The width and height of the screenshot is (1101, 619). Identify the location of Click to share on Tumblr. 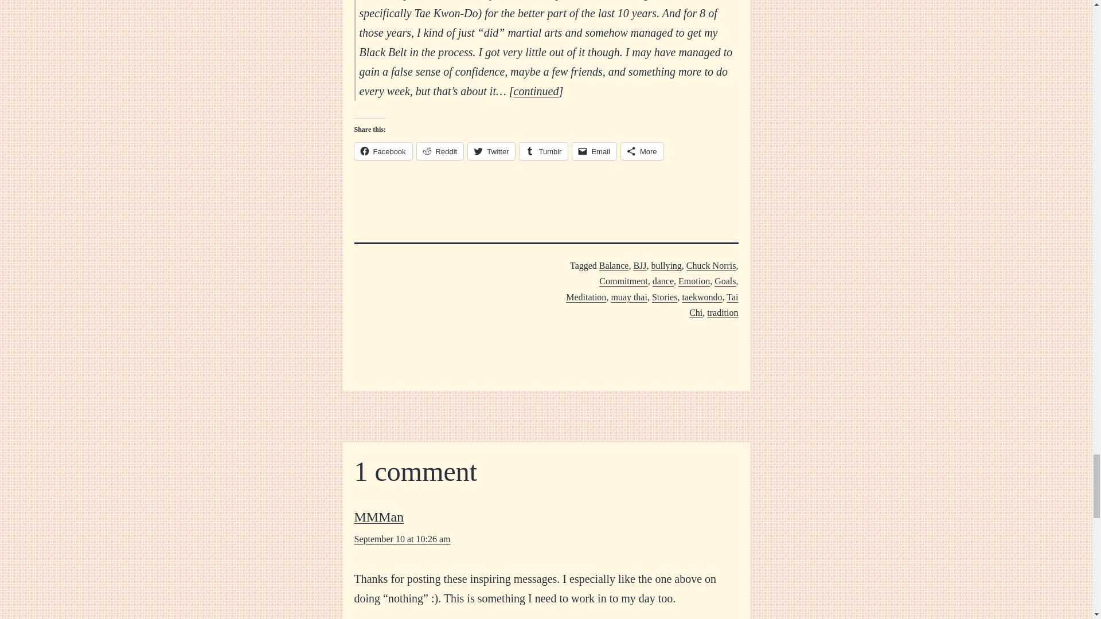
(544, 151).